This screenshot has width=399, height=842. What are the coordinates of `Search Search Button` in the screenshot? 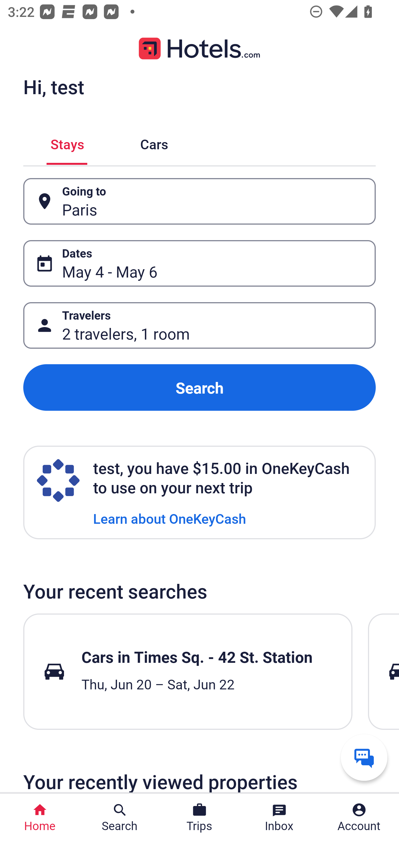 It's located at (120, 818).